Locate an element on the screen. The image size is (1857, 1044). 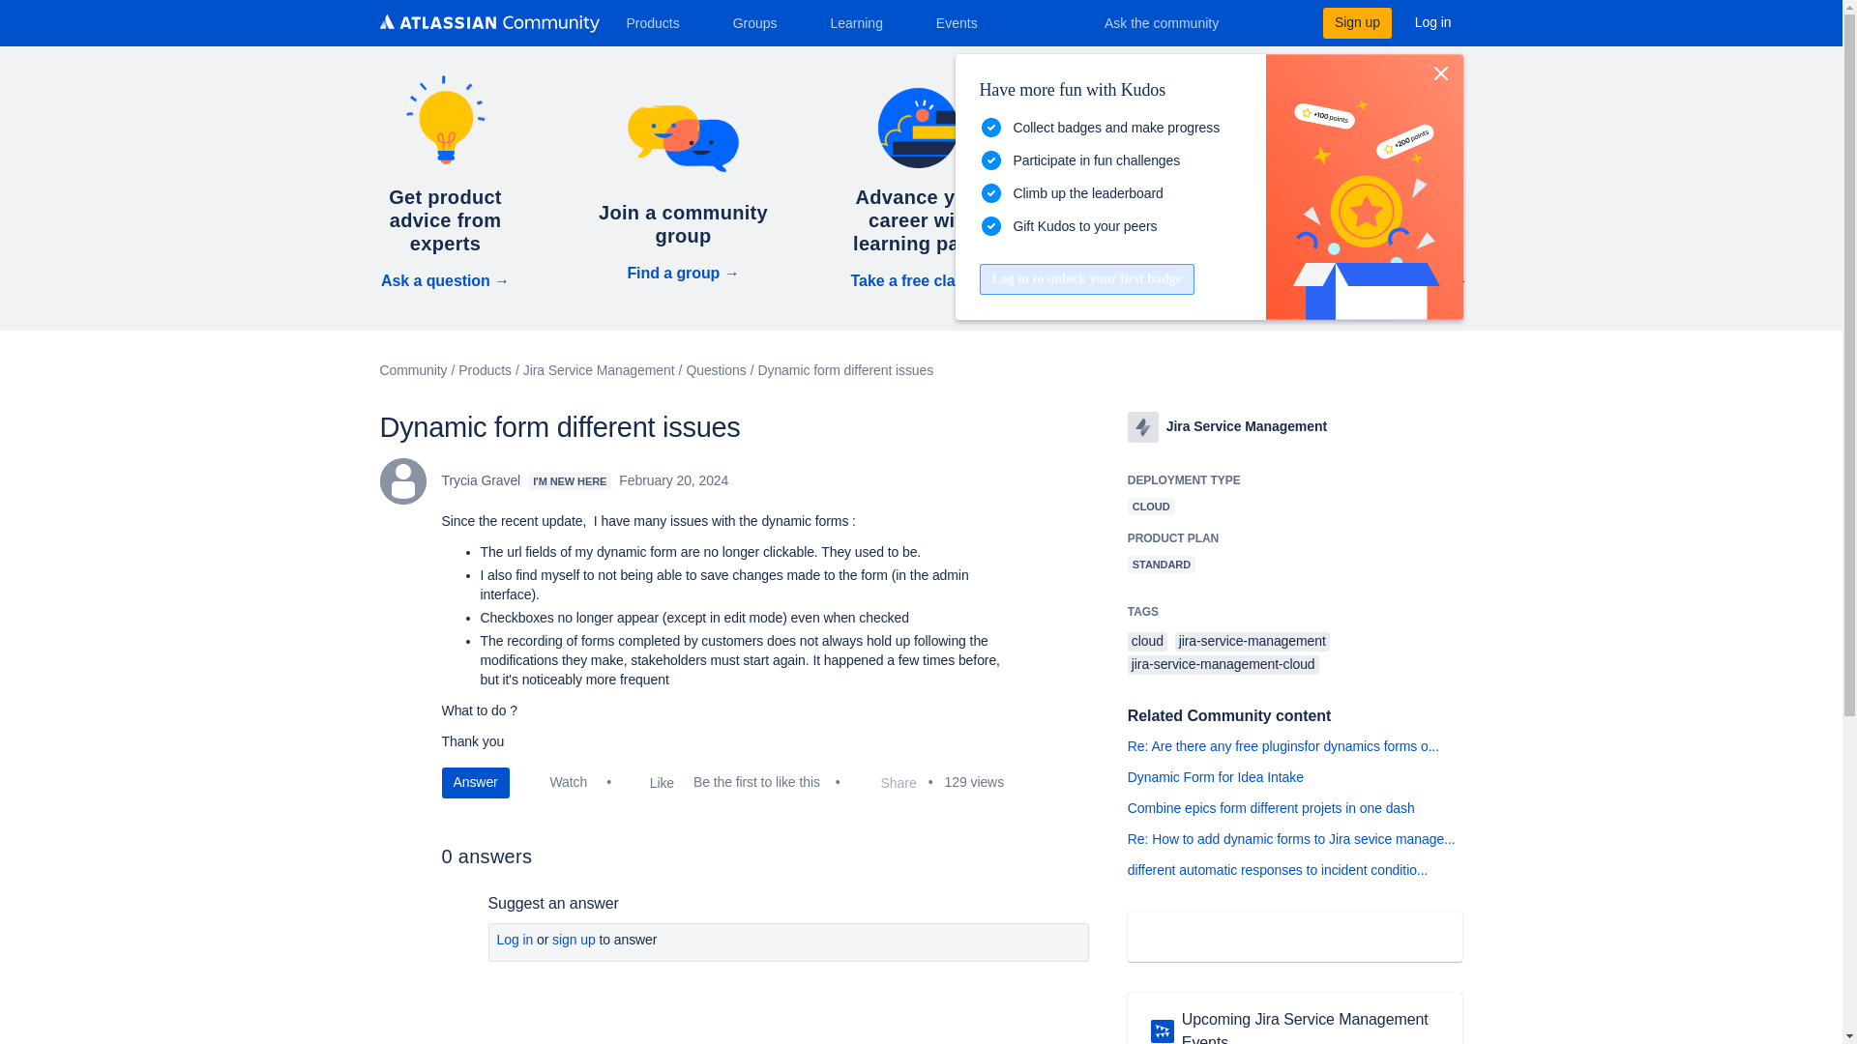
Events is located at coordinates (964, 22).